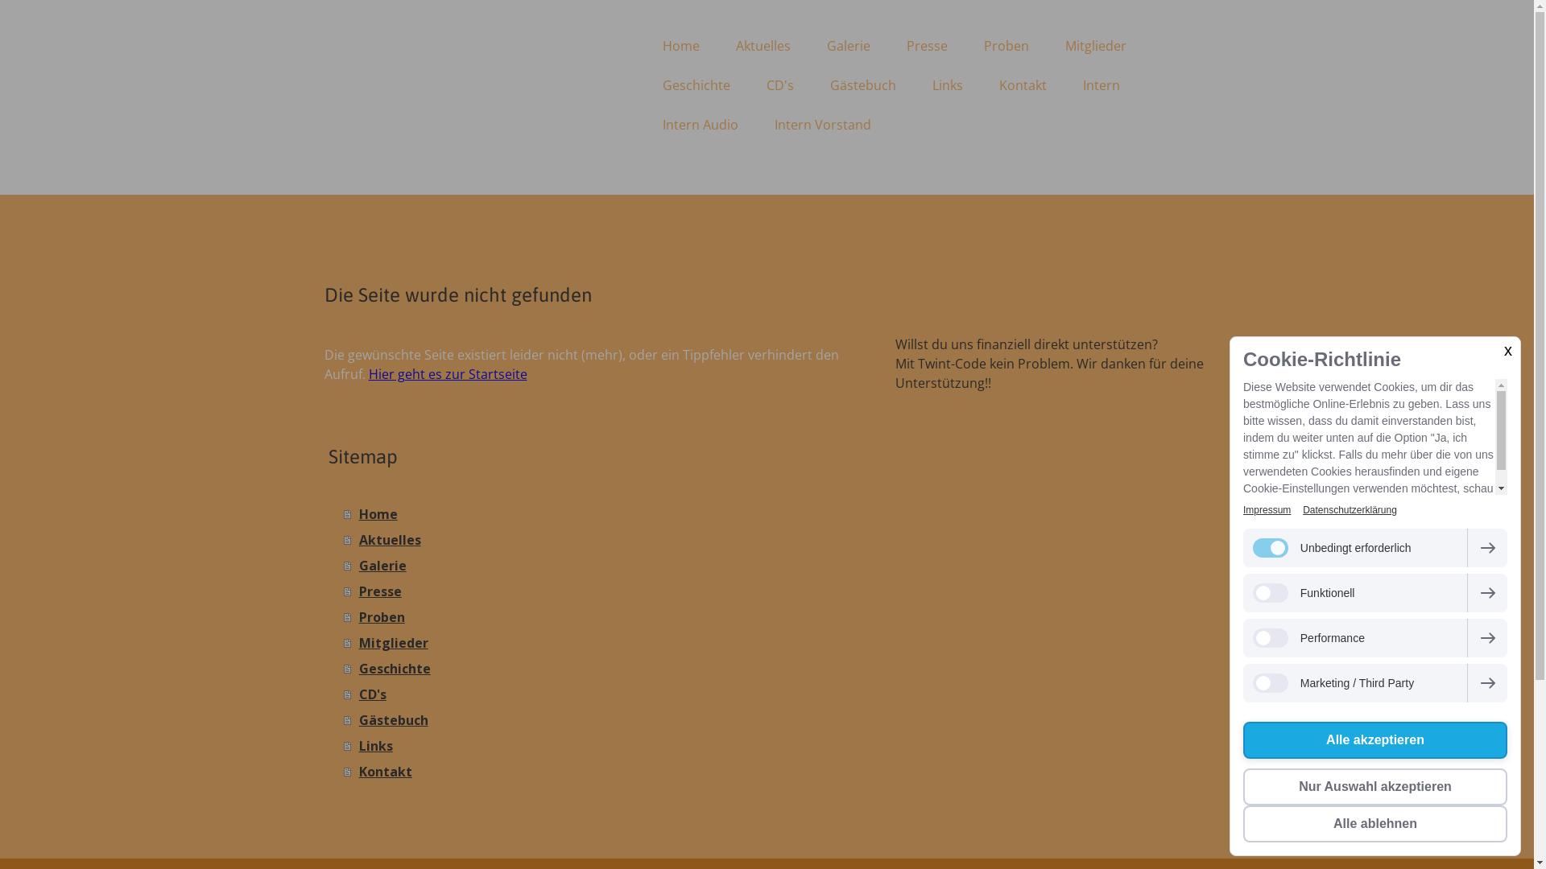  I want to click on Mitglieder, so click(604, 643).